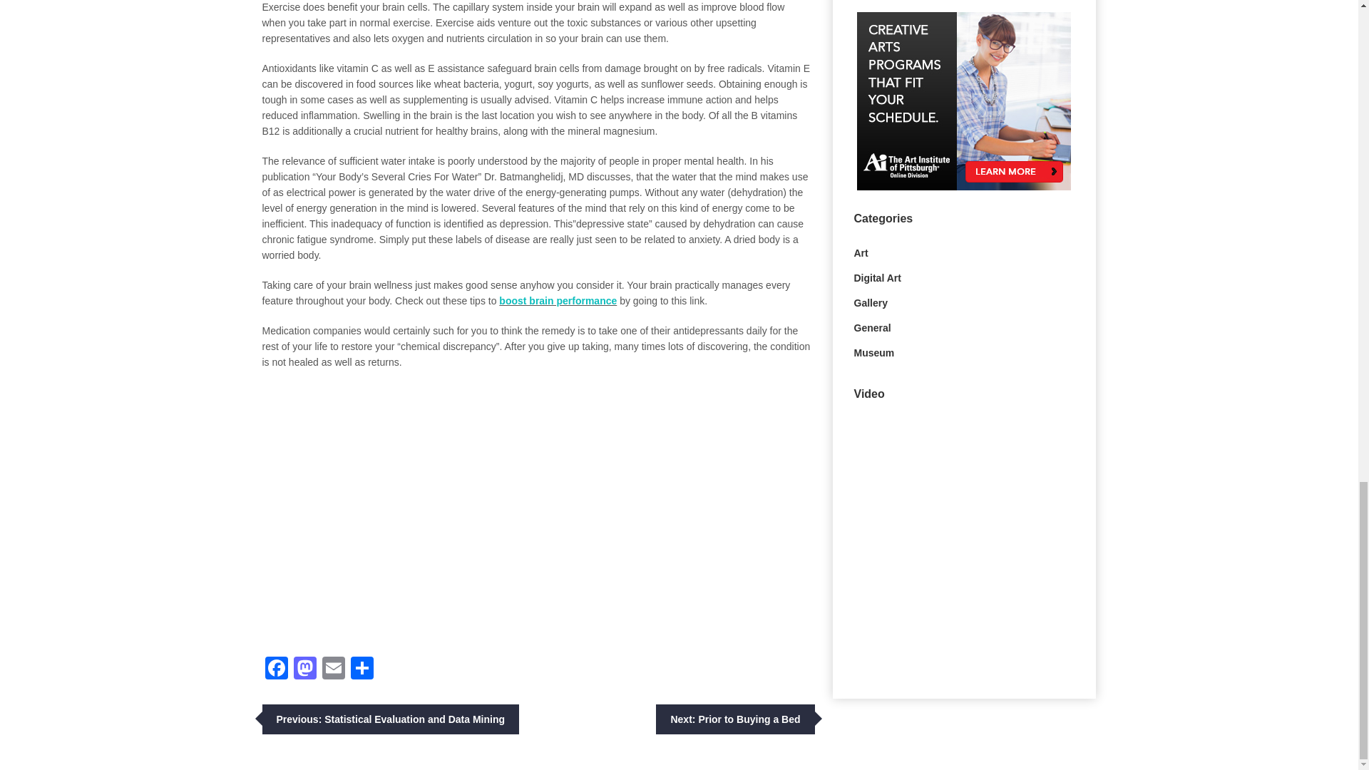 This screenshot has height=770, width=1369. I want to click on Facebook, so click(277, 669).